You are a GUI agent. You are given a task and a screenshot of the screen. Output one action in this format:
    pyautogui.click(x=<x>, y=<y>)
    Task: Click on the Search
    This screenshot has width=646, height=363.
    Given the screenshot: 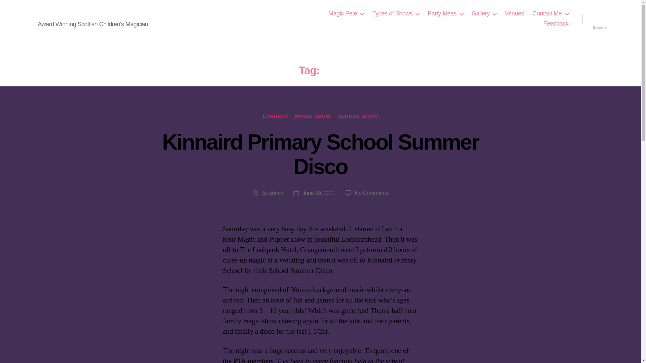 What is the action you would take?
    pyautogui.click(x=599, y=18)
    